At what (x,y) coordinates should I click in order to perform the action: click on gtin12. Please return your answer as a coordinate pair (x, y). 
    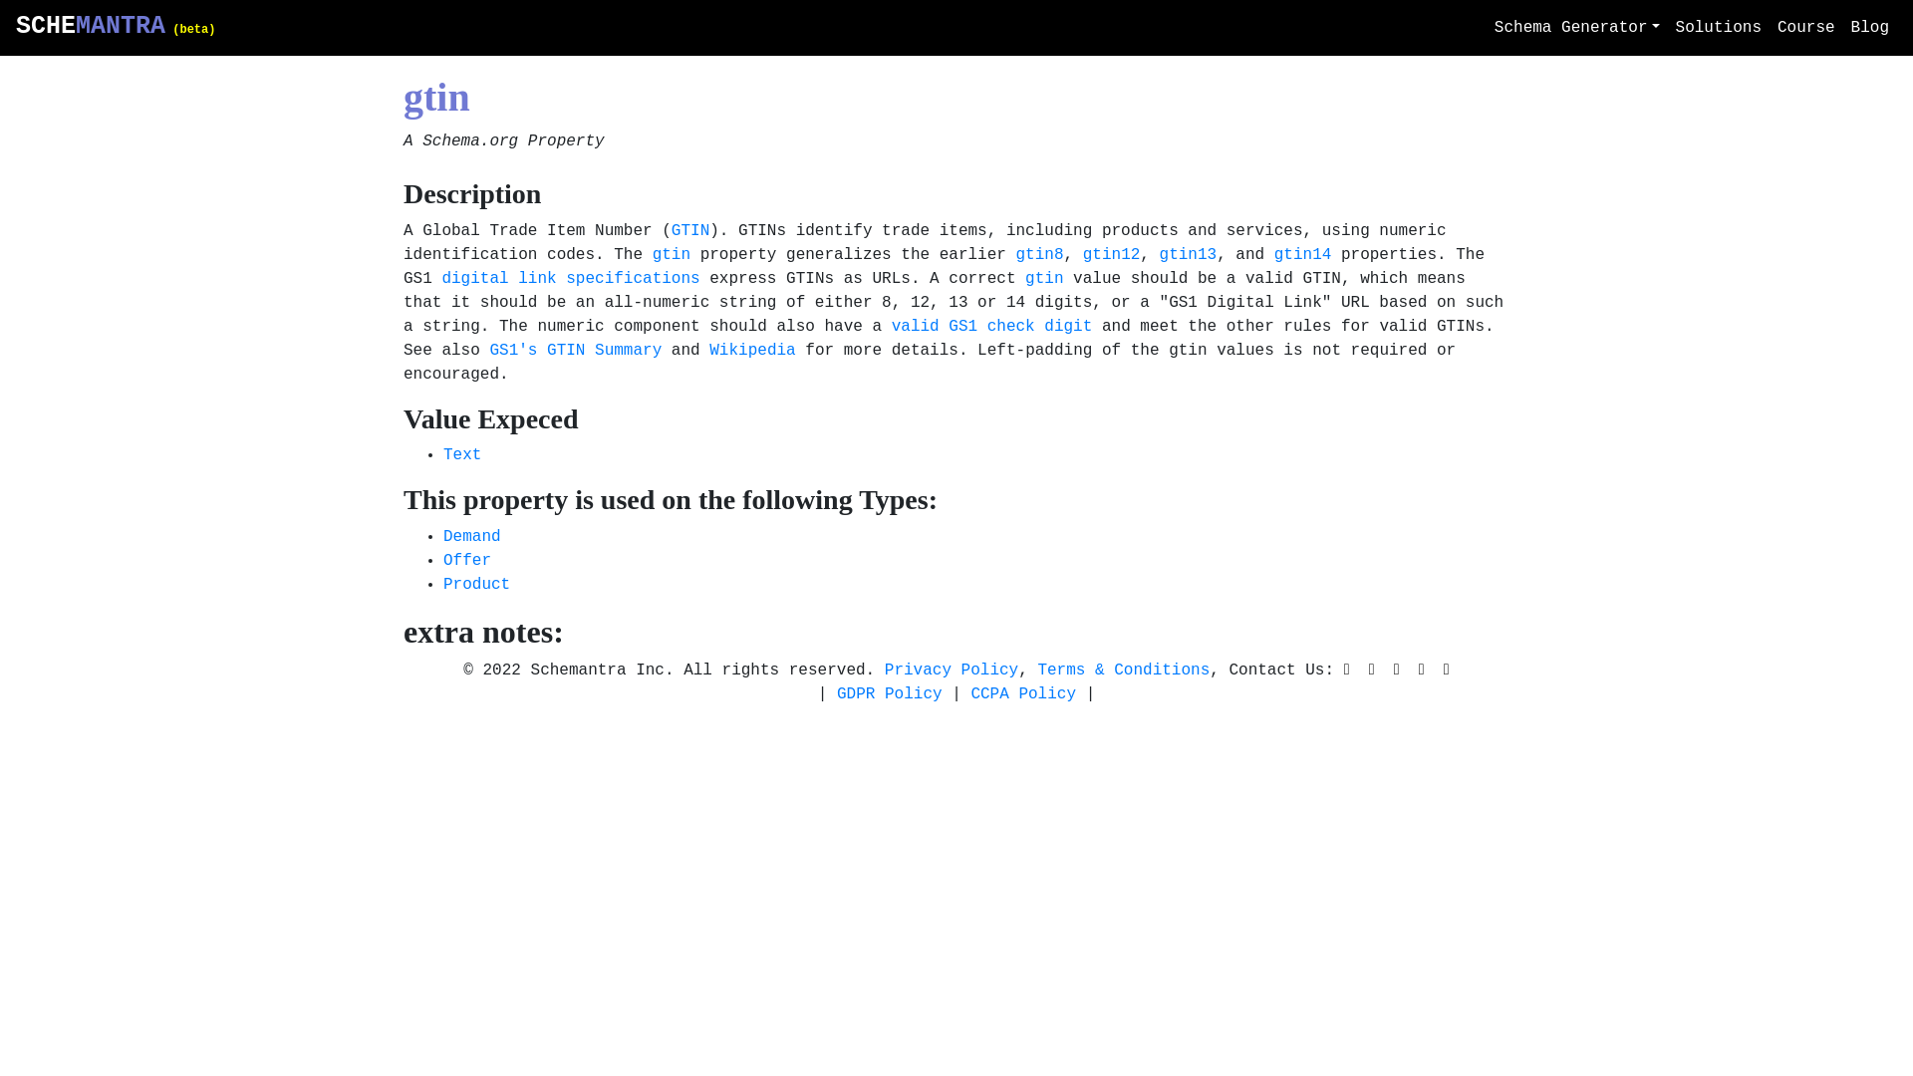
    Looking at the image, I should click on (1111, 255).